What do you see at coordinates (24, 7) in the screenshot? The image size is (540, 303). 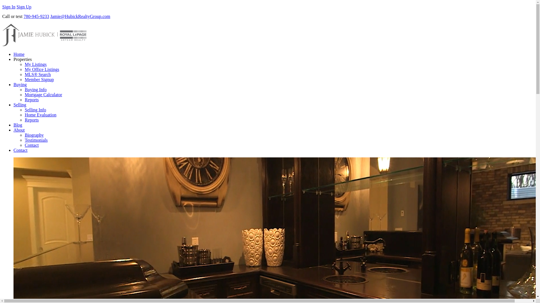 I see `Sign Up` at bounding box center [24, 7].